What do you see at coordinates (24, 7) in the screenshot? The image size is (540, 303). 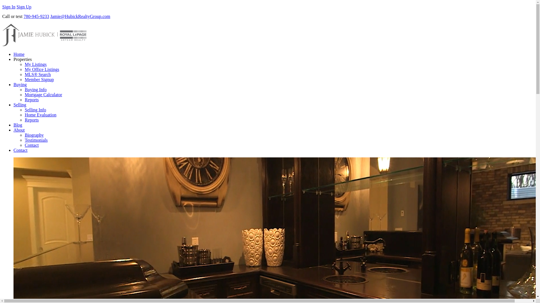 I see `Sign Up` at bounding box center [24, 7].